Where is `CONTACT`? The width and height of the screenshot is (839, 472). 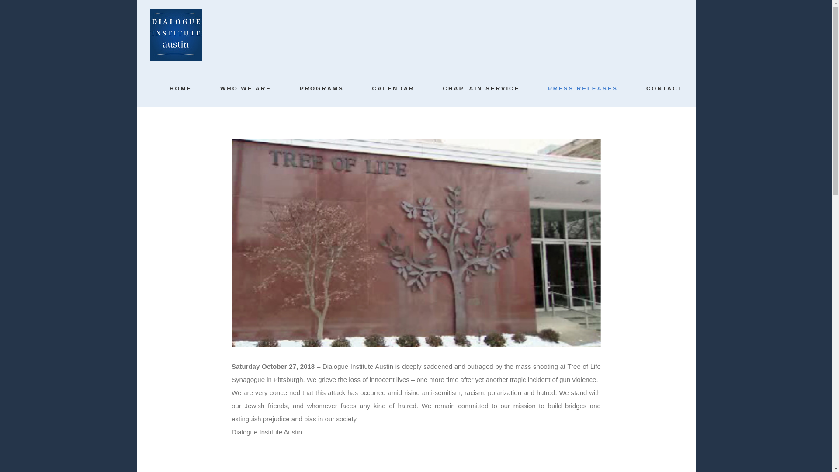
CONTACT is located at coordinates (664, 88).